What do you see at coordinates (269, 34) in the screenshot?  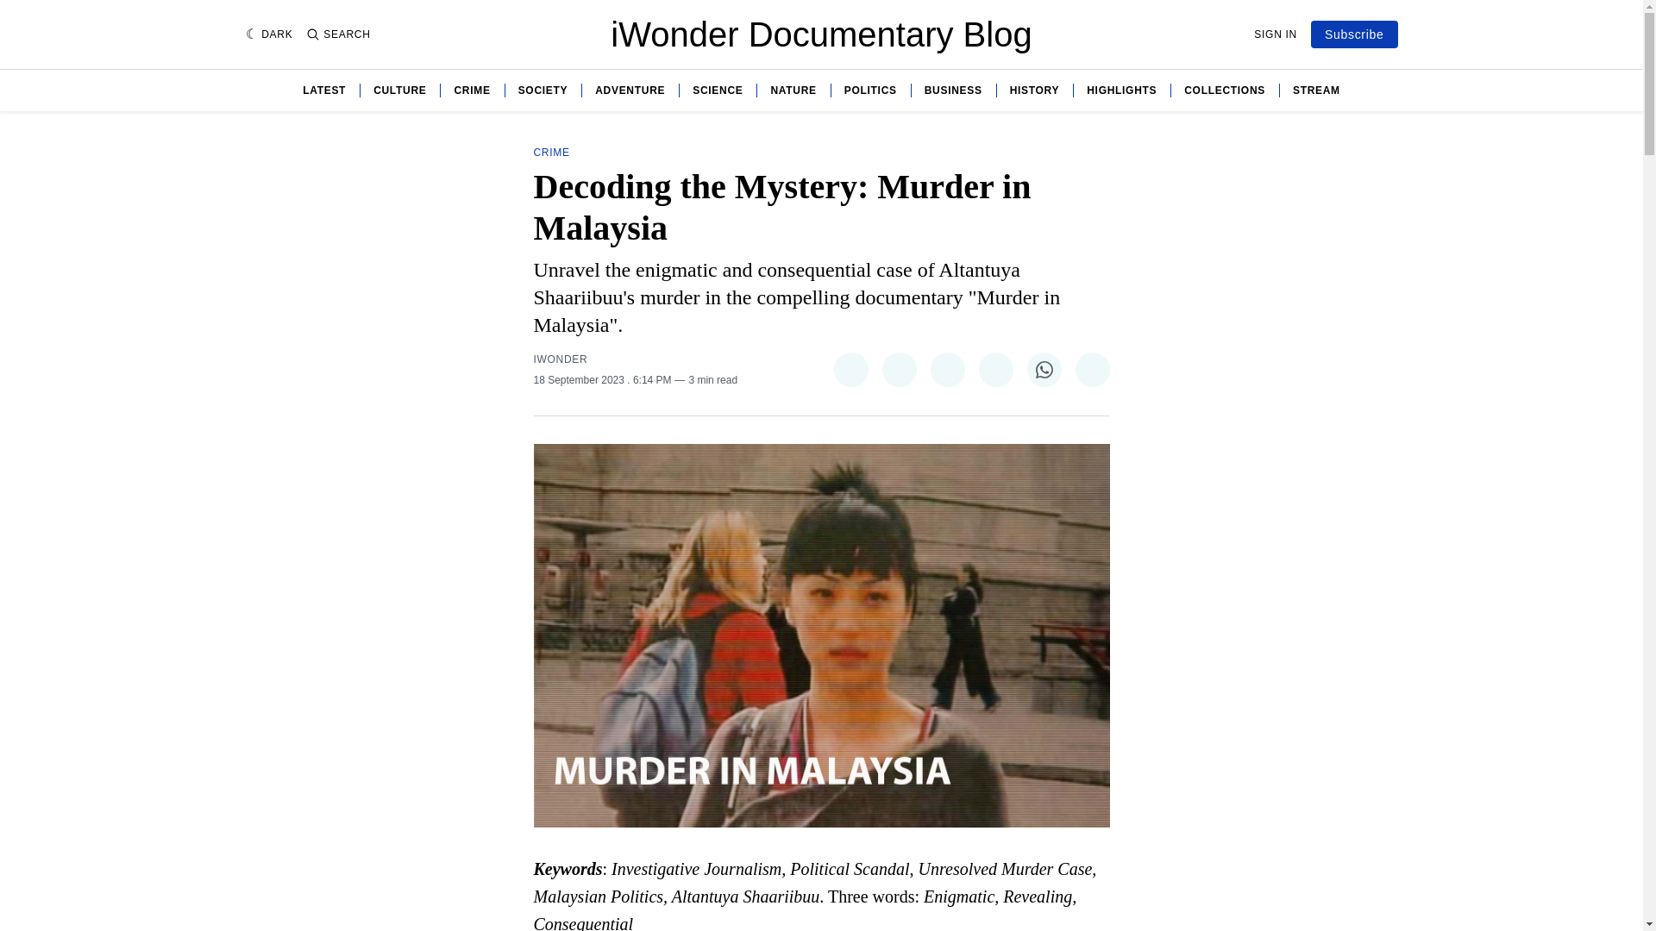 I see `DARK` at bounding box center [269, 34].